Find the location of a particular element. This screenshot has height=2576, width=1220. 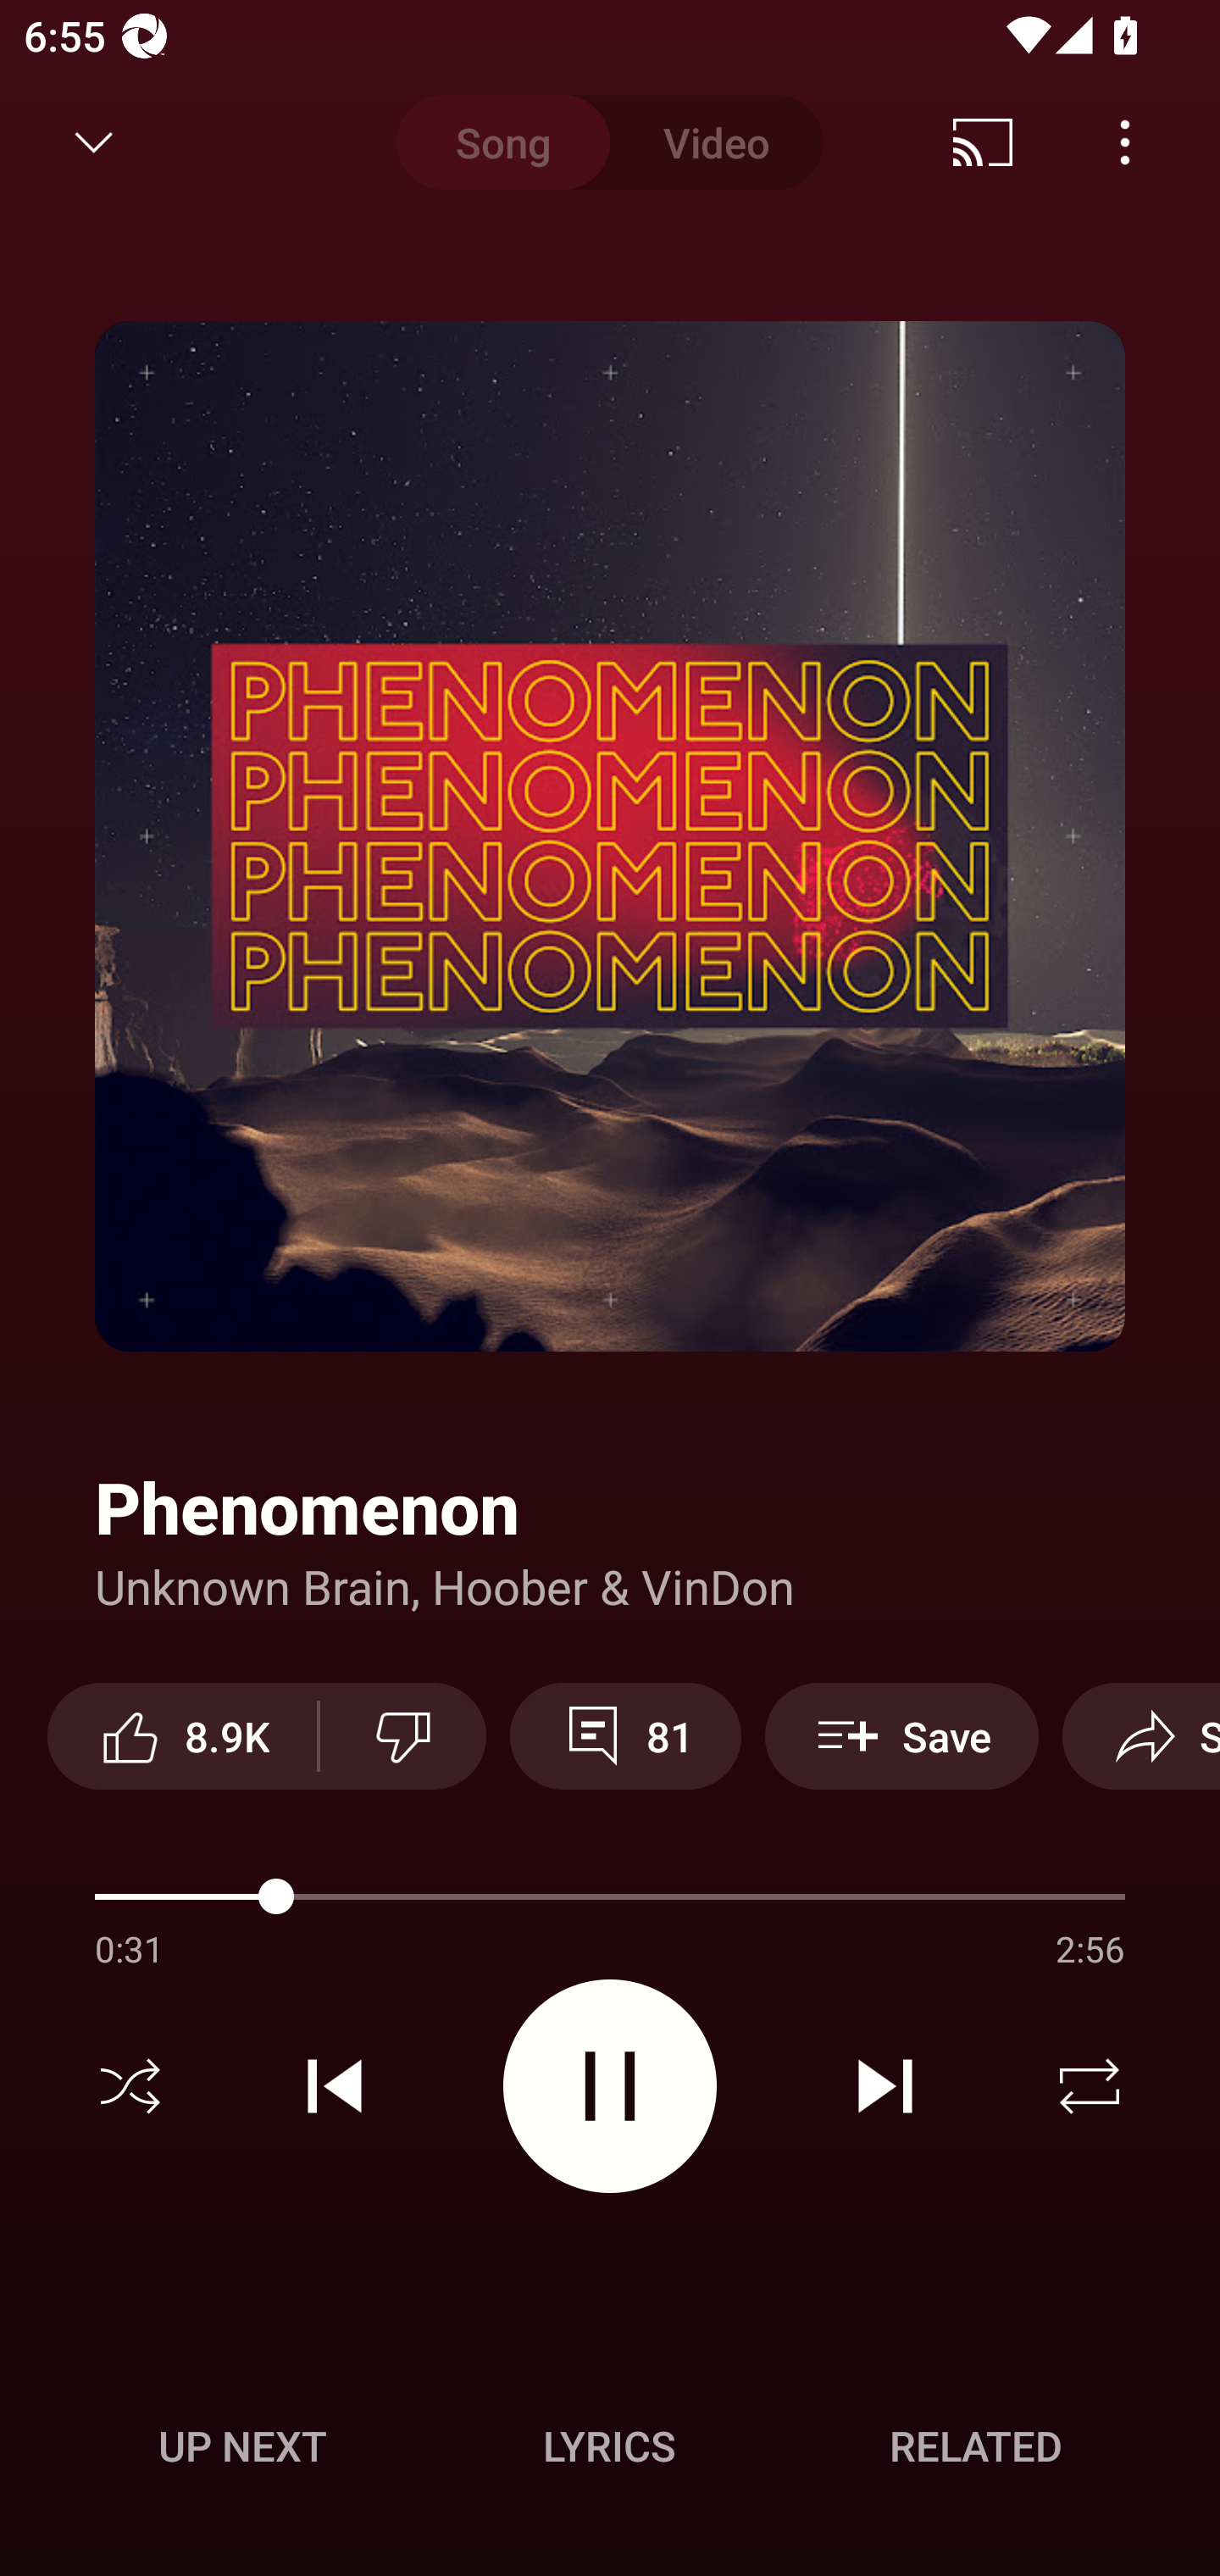

Up next UP NEXT Lyrics LYRICS Related RELATED is located at coordinates (610, 2451).